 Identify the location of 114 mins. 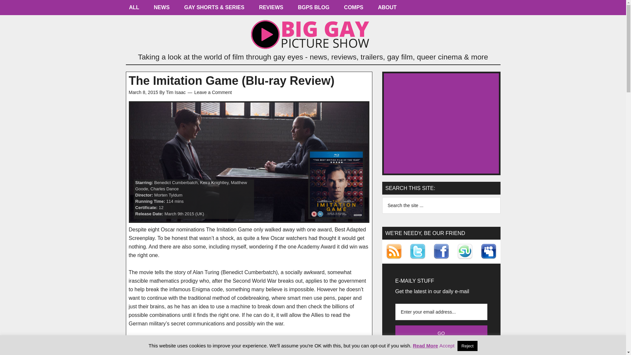
(175, 201).